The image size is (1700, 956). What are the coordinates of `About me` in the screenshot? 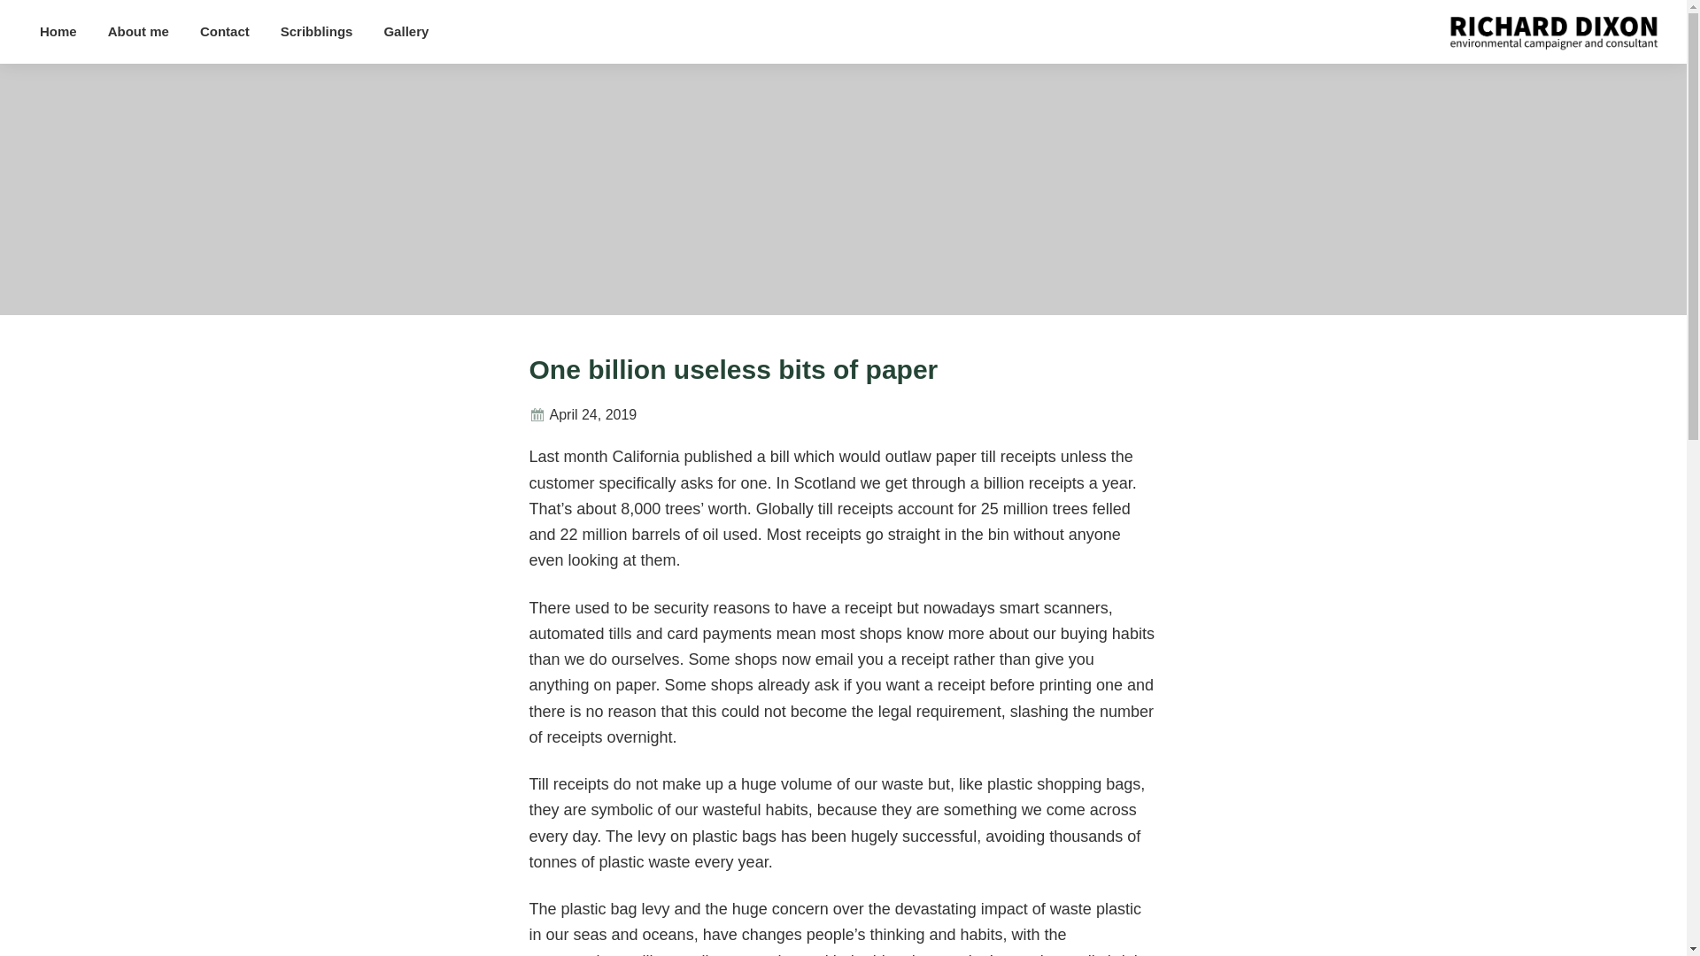 It's located at (138, 32).